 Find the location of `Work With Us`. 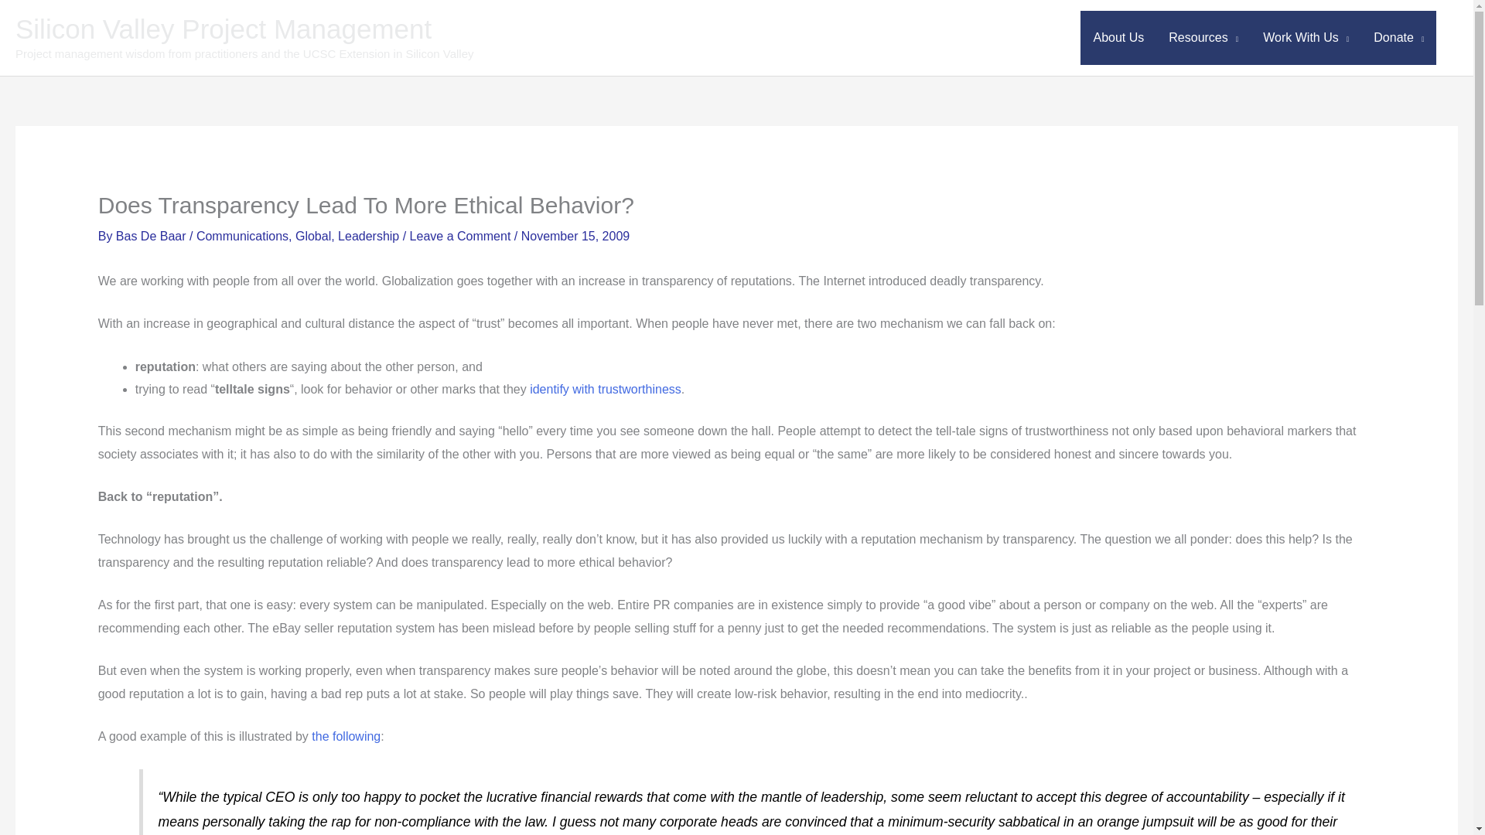

Work With Us is located at coordinates (1306, 38).